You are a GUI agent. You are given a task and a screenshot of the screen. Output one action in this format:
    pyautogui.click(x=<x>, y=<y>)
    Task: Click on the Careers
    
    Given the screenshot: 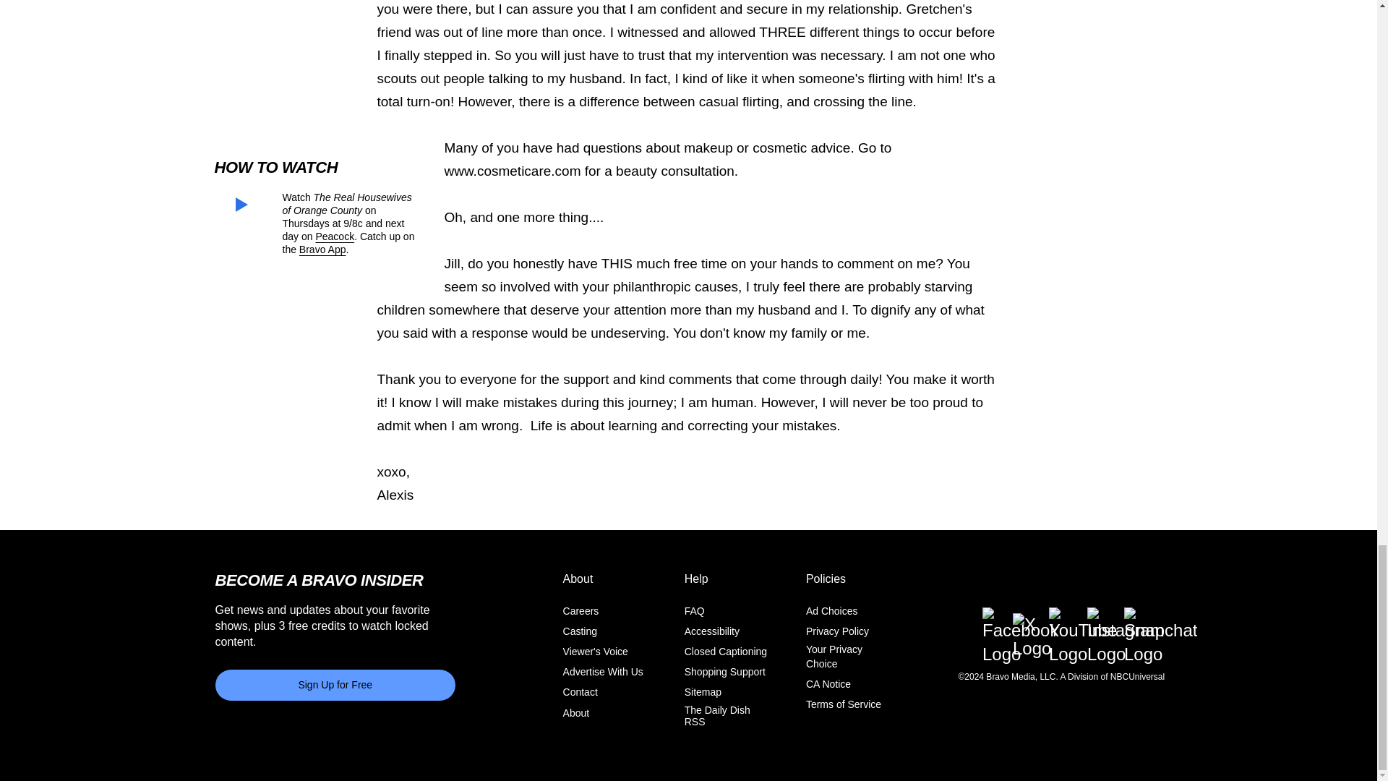 What is the action you would take?
    pyautogui.click(x=581, y=611)
    